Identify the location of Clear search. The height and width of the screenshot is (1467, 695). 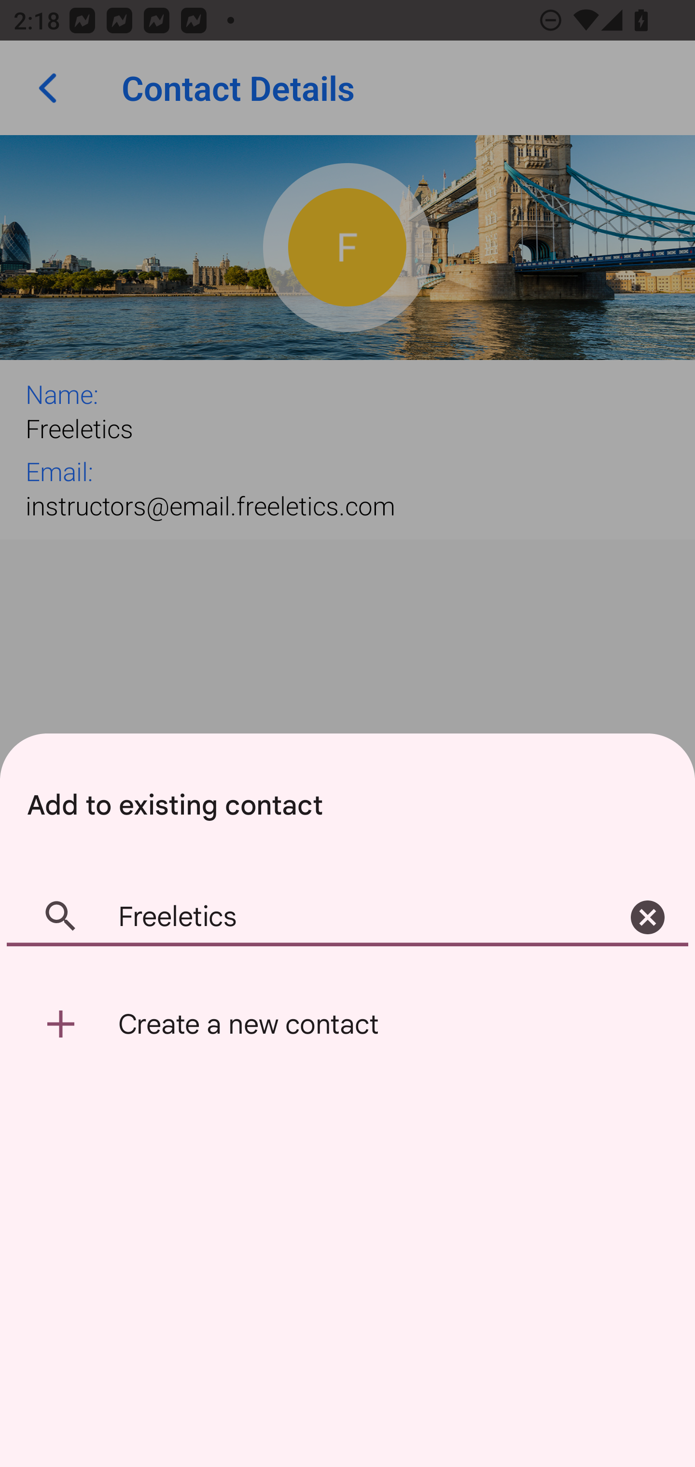
(648, 917).